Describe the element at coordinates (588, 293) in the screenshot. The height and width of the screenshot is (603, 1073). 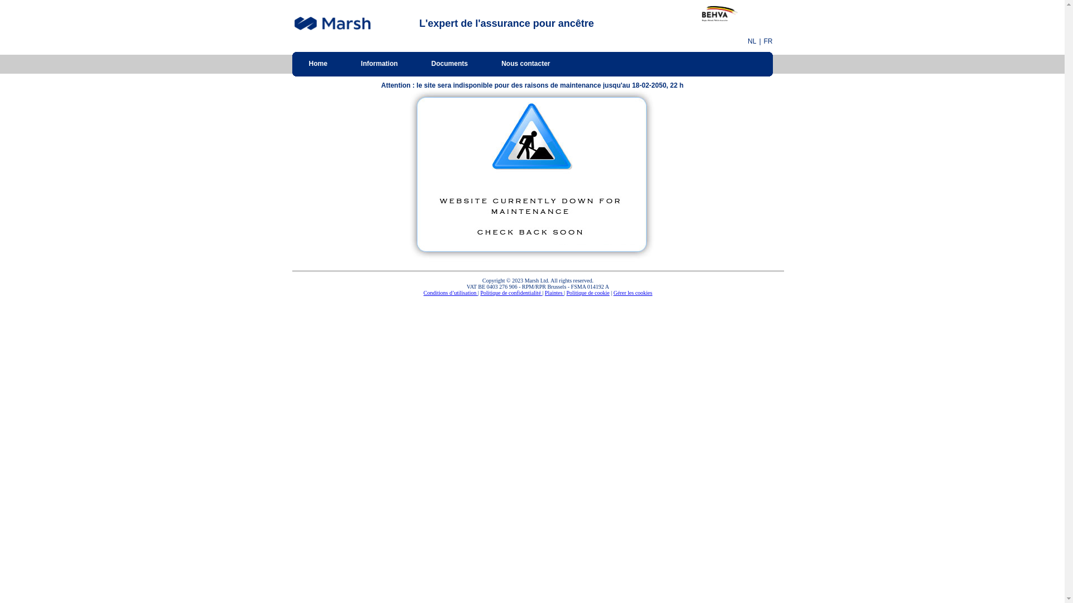
I see `Politique de cookie` at that location.